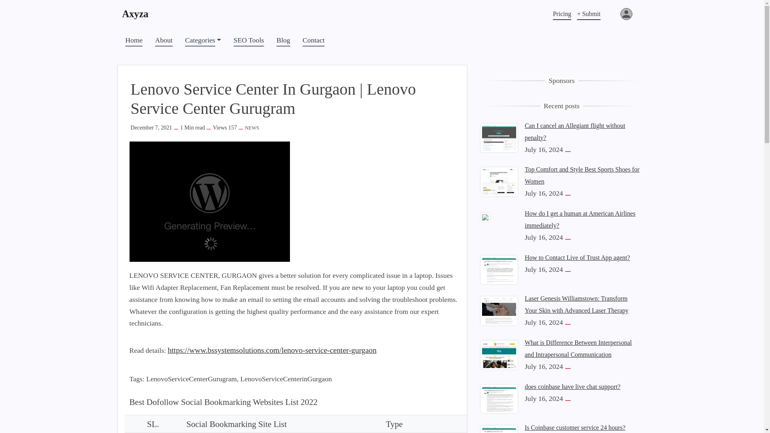 The width and height of the screenshot is (770, 433). I want to click on Can I cancel an Allegiant flight without penalty?, so click(499, 137).